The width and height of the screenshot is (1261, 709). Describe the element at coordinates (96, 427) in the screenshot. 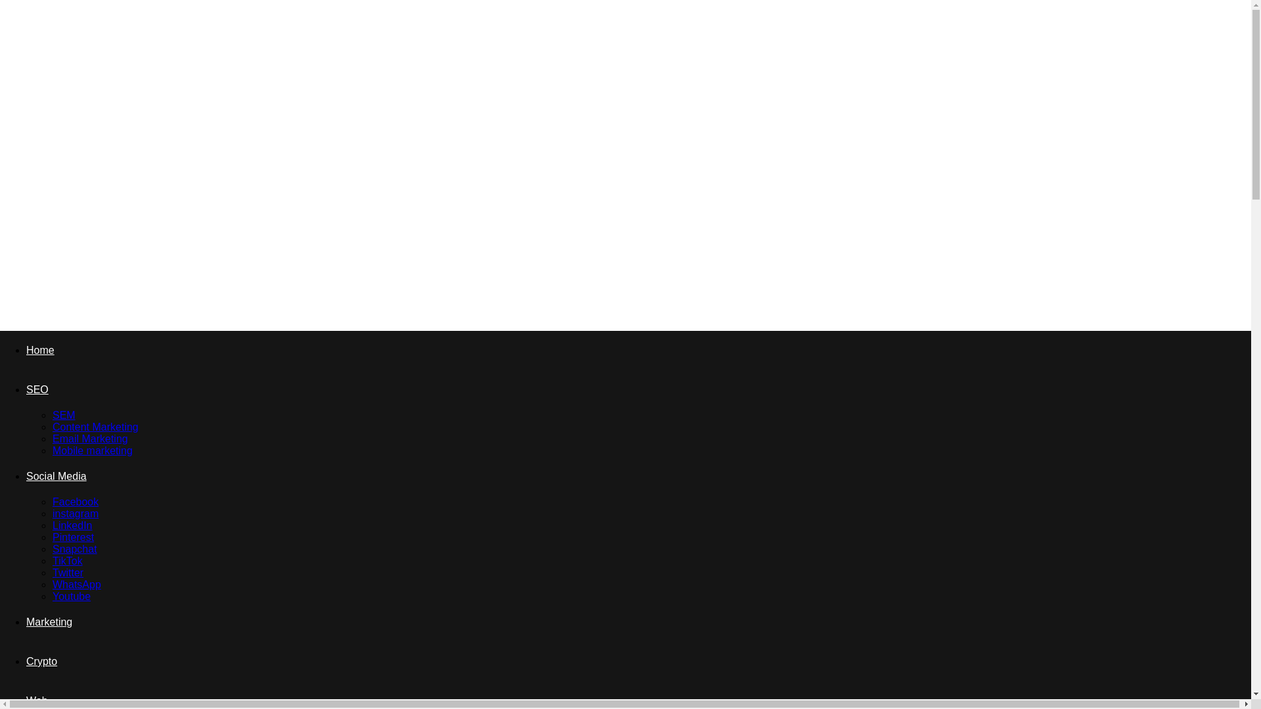

I see `Content Marketing` at that location.